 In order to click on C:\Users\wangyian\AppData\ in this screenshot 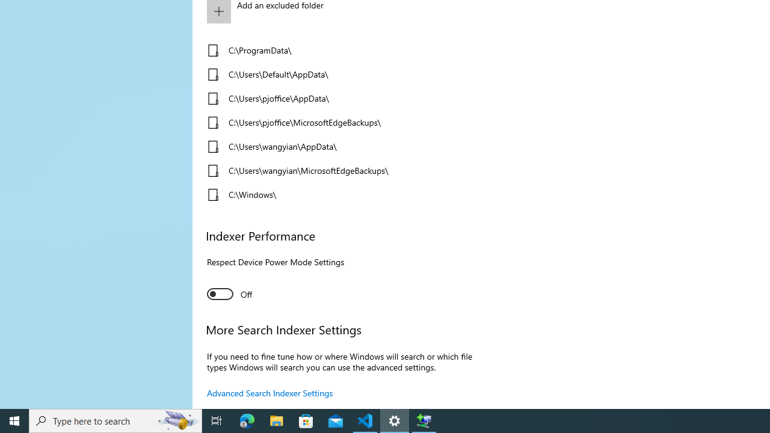, I will do `click(339, 147)`.